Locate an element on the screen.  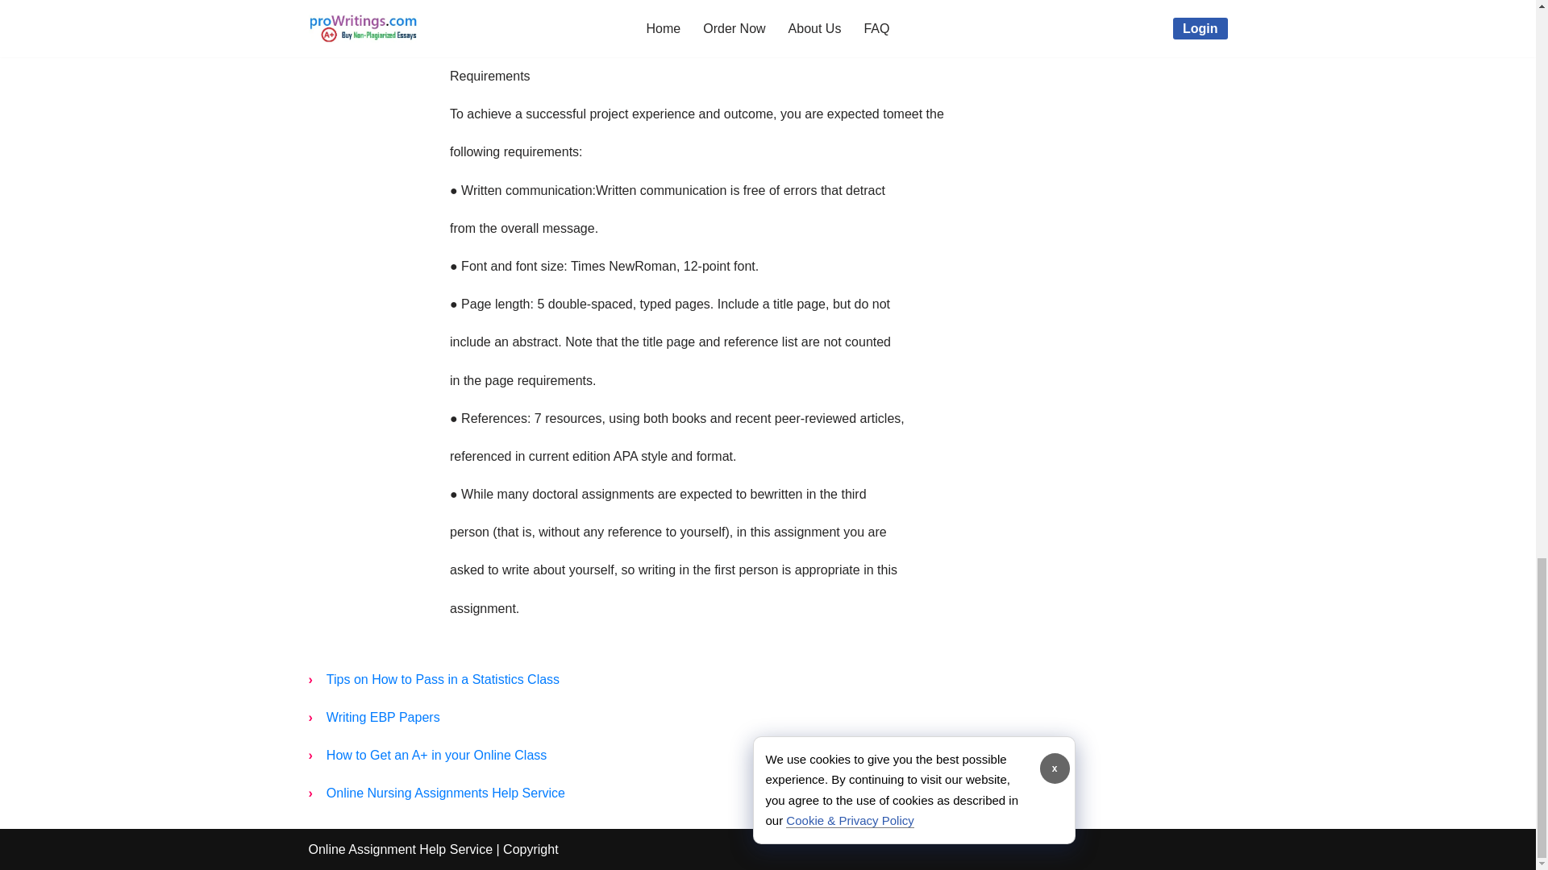
Online Nursing Assignments Help Service is located at coordinates (445, 793).